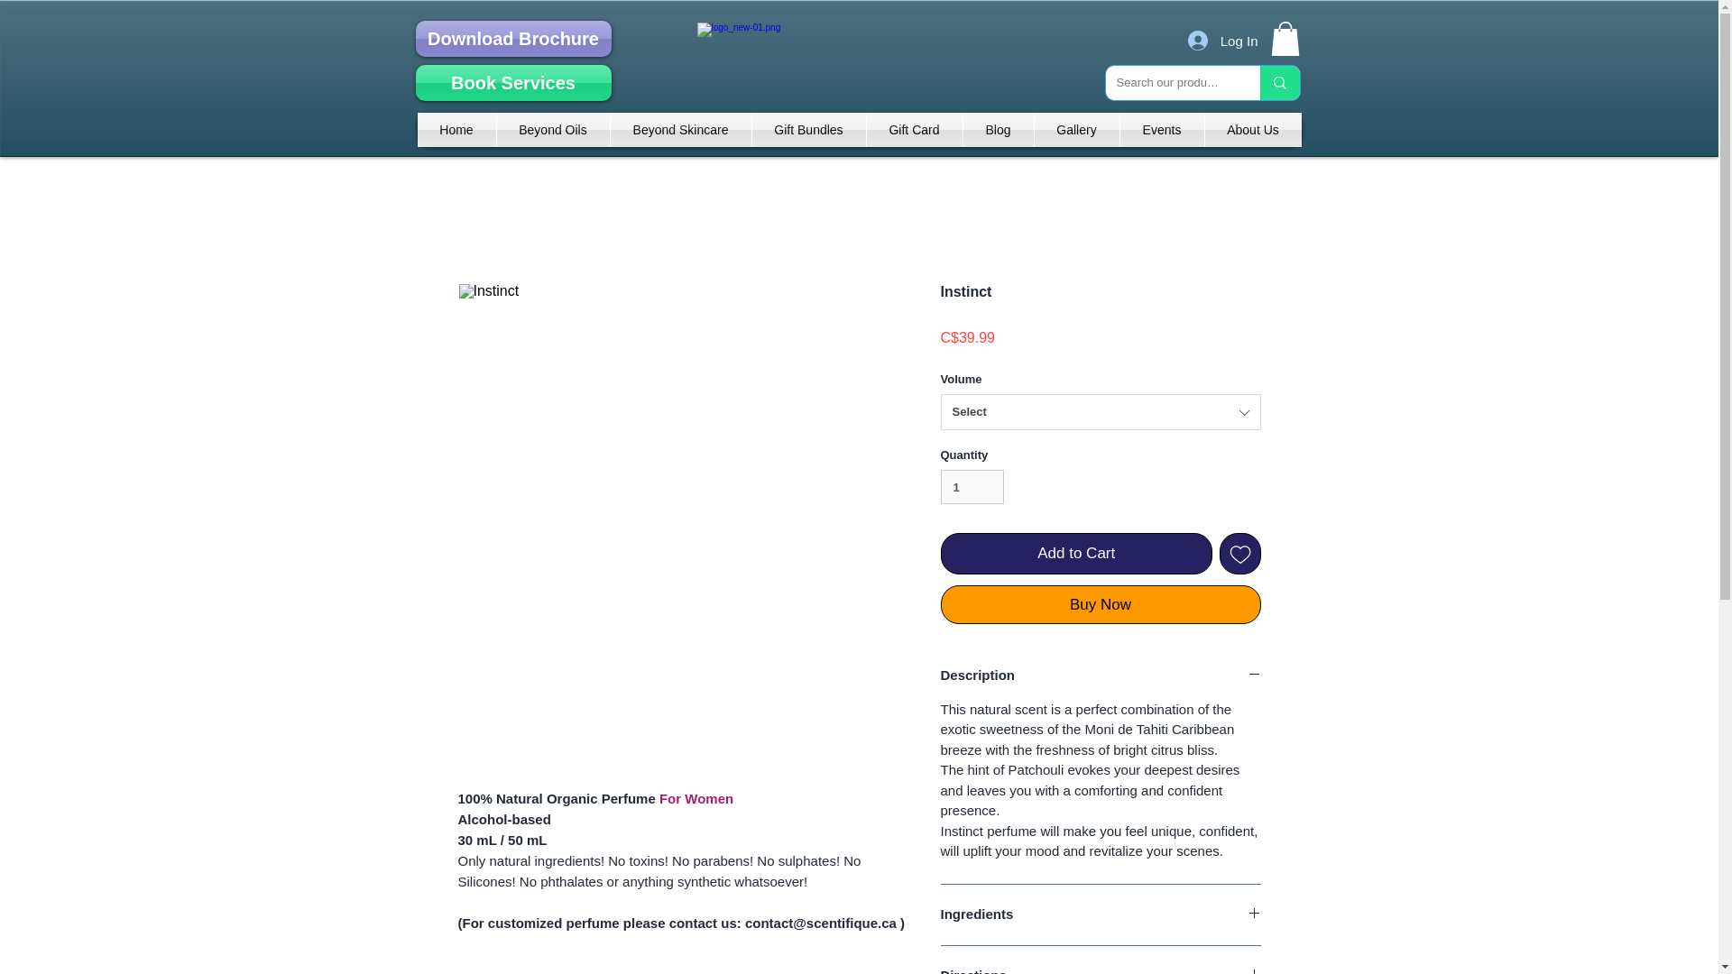 This screenshot has height=974, width=1732. Describe the element at coordinates (998, 130) in the screenshot. I see `Blog` at that location.